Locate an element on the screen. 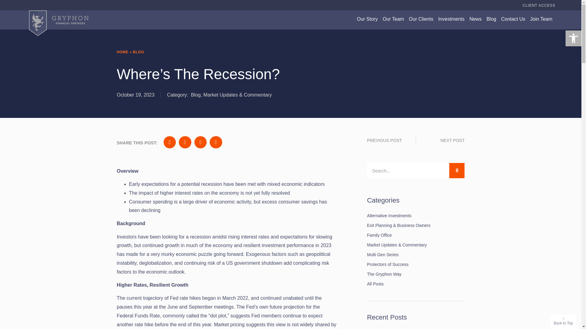 The height and width of the screenshot is (329, 586). Our Clients is located at coordinates (421, 19).